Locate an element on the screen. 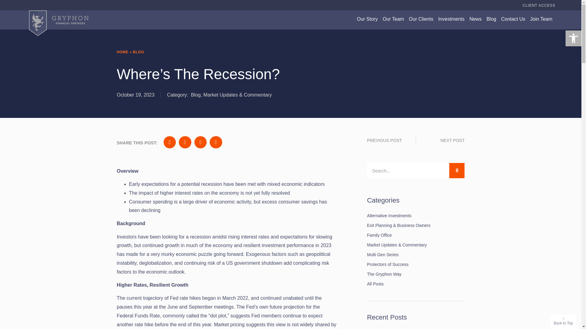 The height and width of the screenshot is (329, 586). Our Clients is located at coordinates (421, 19).